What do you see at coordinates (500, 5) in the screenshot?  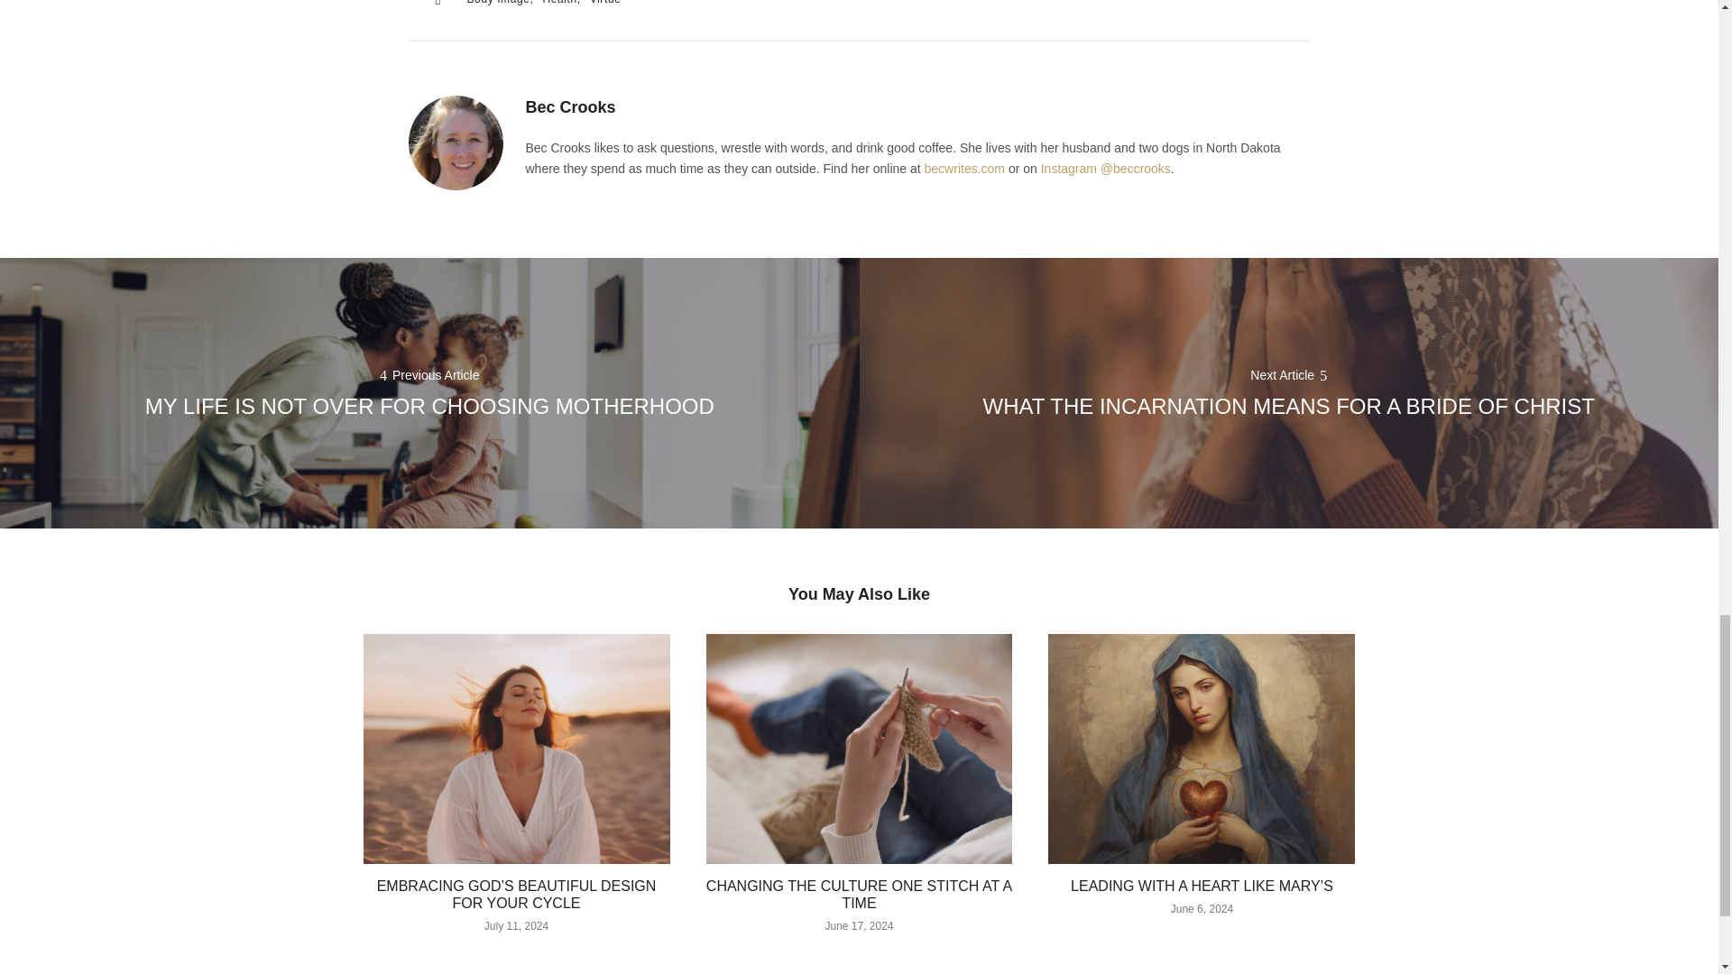 I see `Body Image` at bounding box center [500, 5].